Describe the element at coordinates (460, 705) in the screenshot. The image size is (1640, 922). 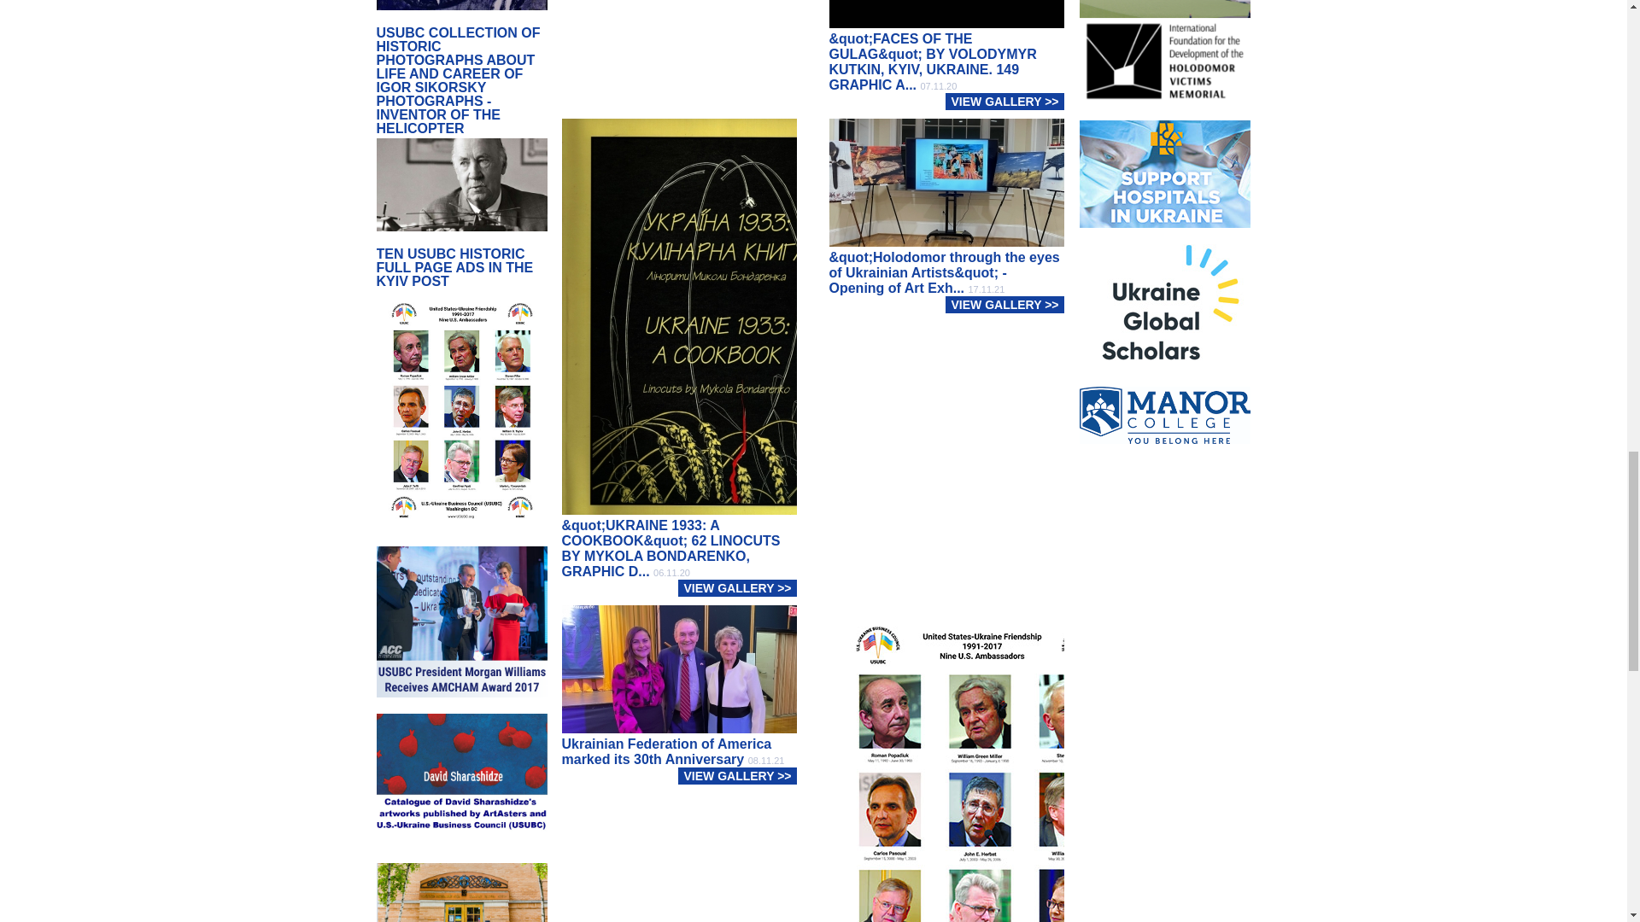
I see `Morgan Williams received ACC Presidential Award` at that location.